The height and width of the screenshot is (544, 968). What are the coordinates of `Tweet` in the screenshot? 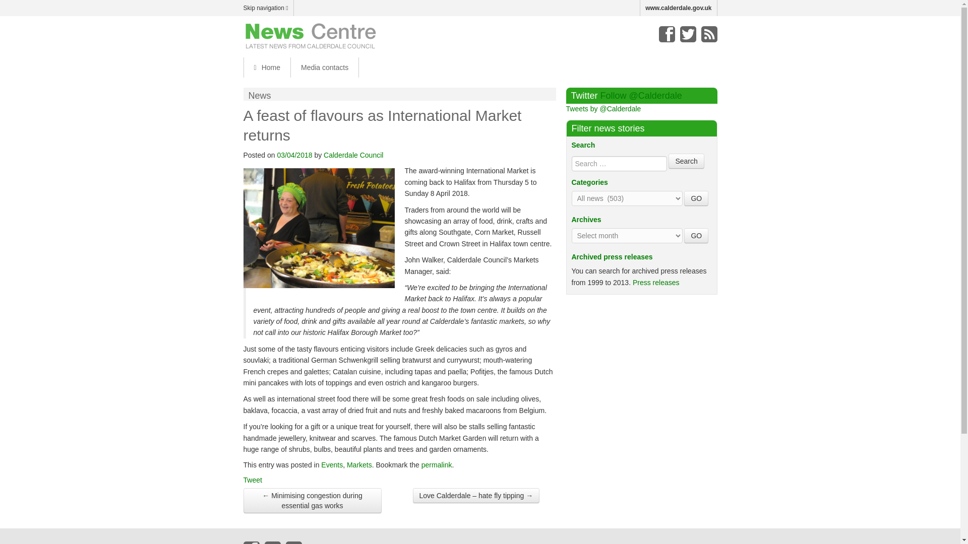 It's located at (252, 480).